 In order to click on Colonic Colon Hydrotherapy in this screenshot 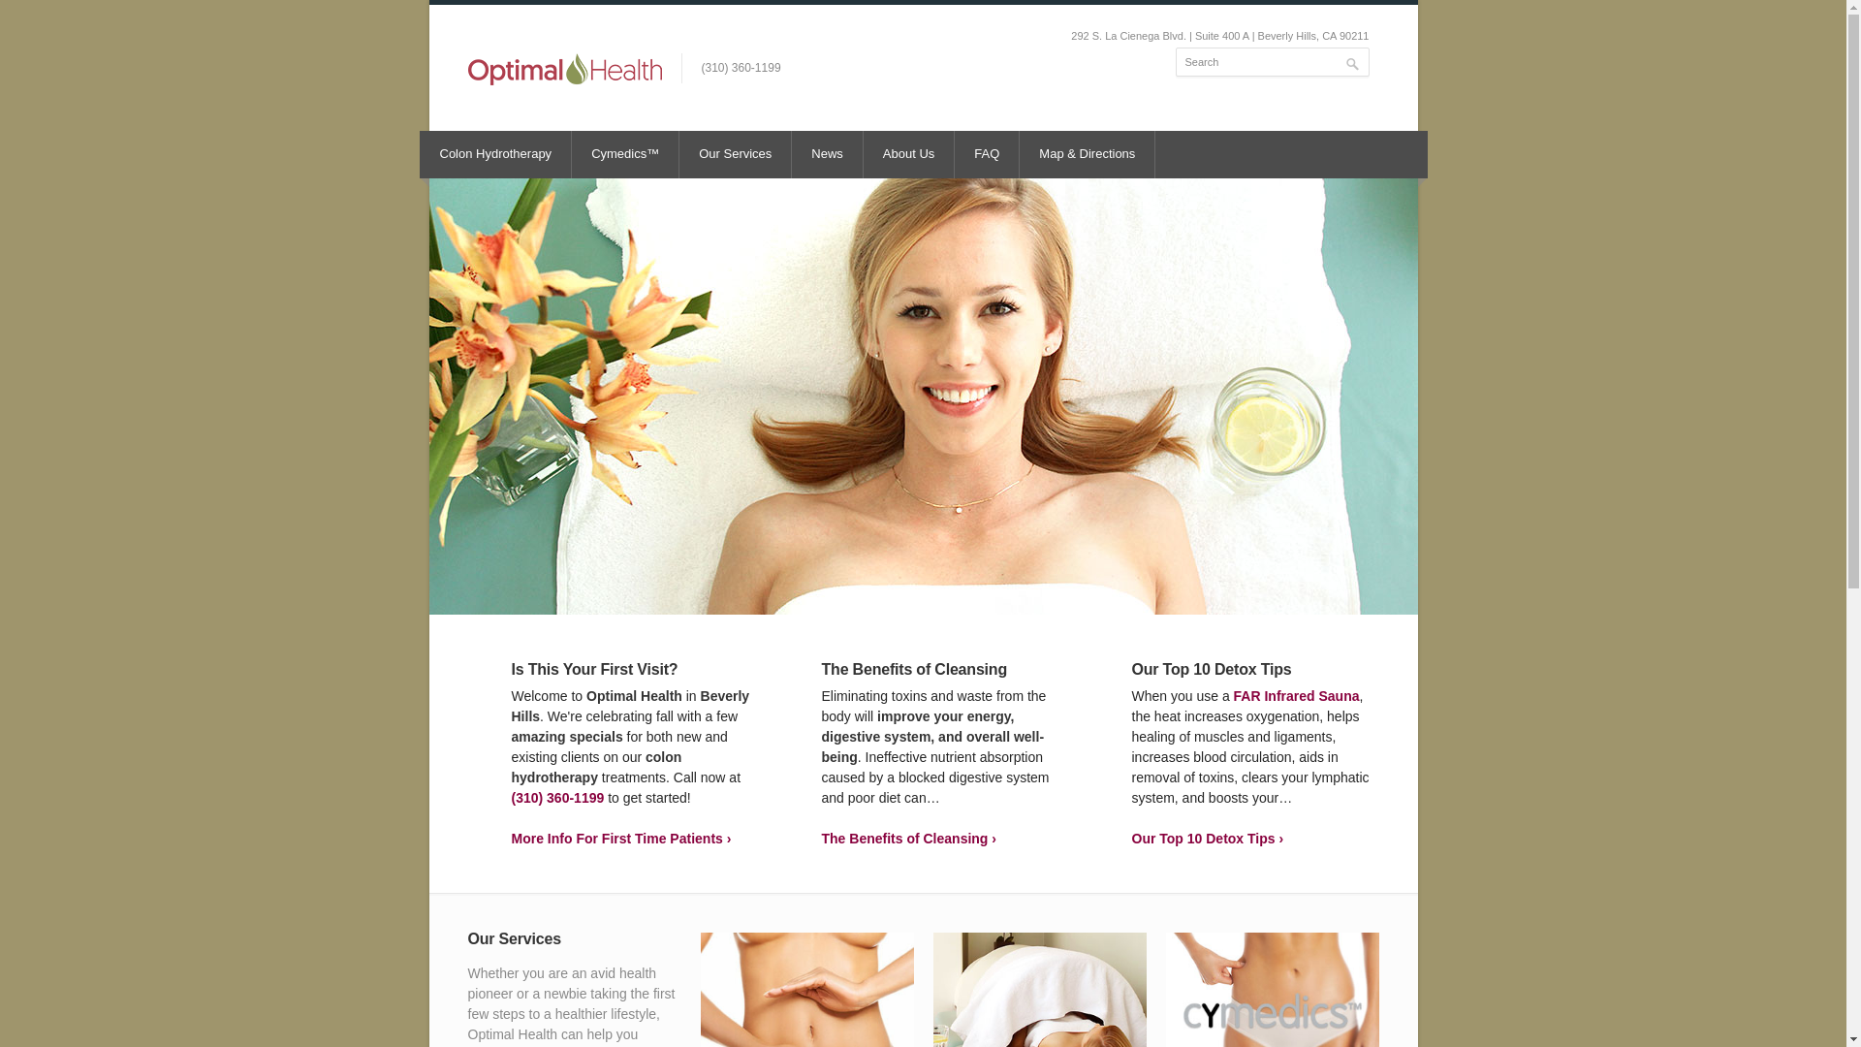, I will do `click(496, 154)`.